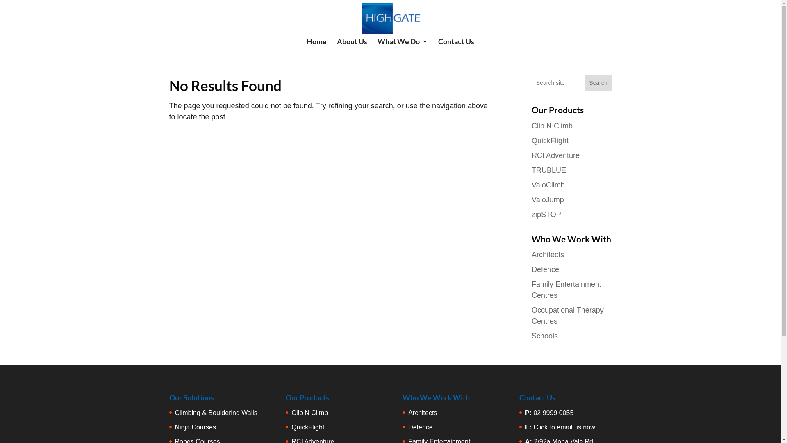 This screenshot has height=443, width=787. I want to click on Clip N Climb, so click(310, 413).